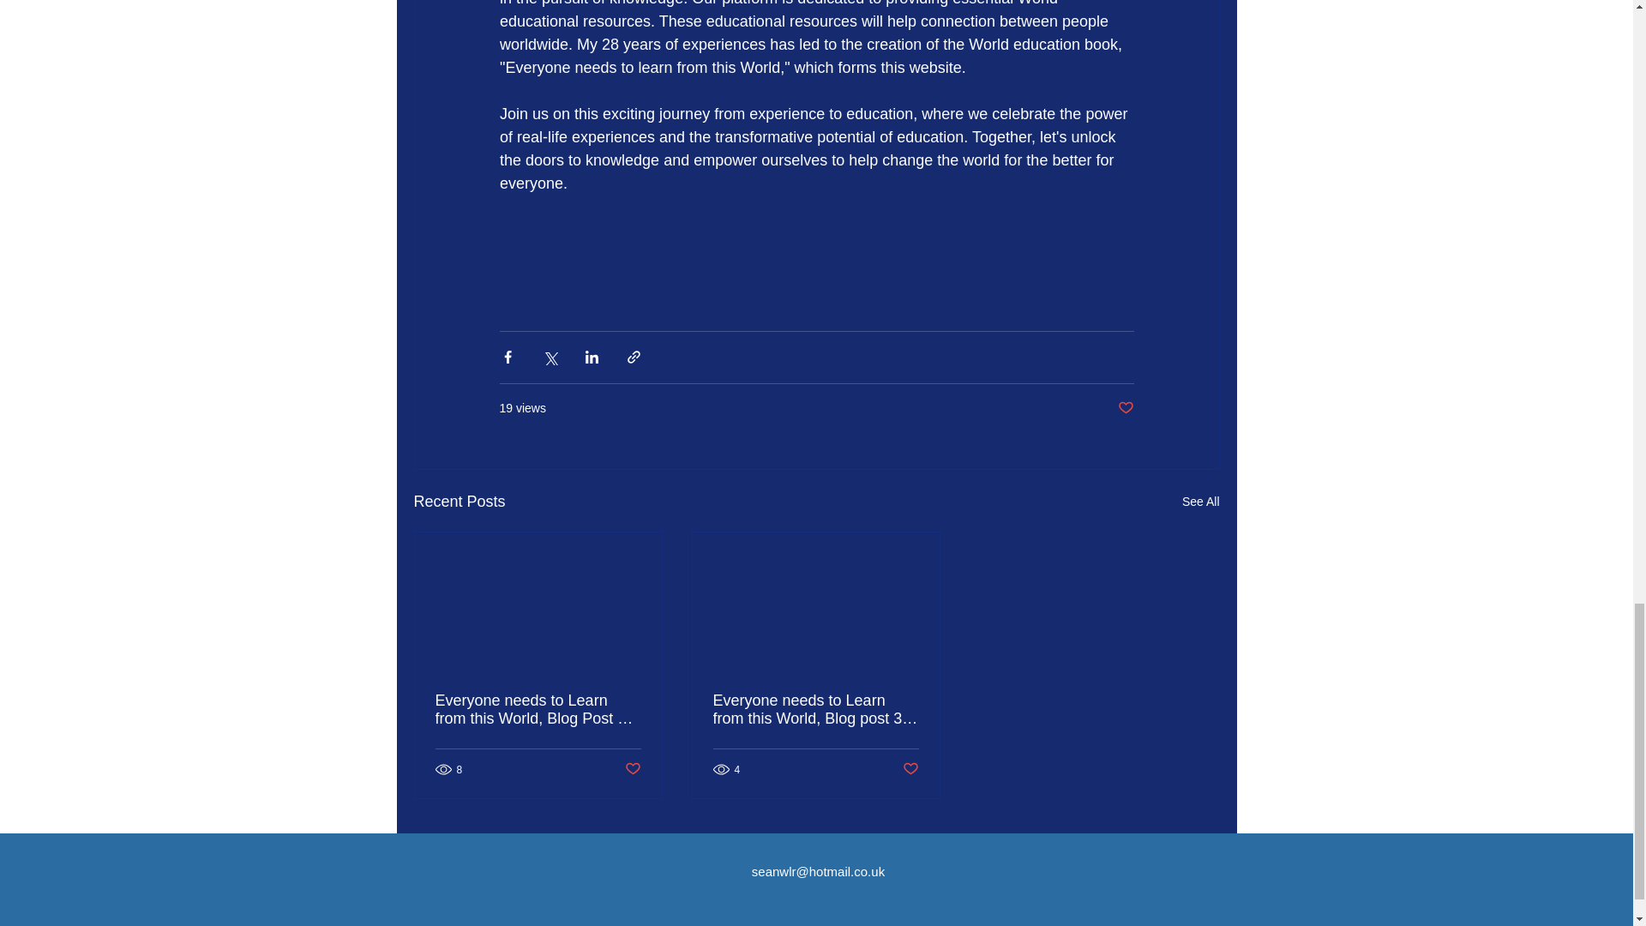 The image size is (1646, 926). What do you see at coordinates (910, 769) in the screenshot?
I see `Post not marked as liked` at bounding box center [910, 769].